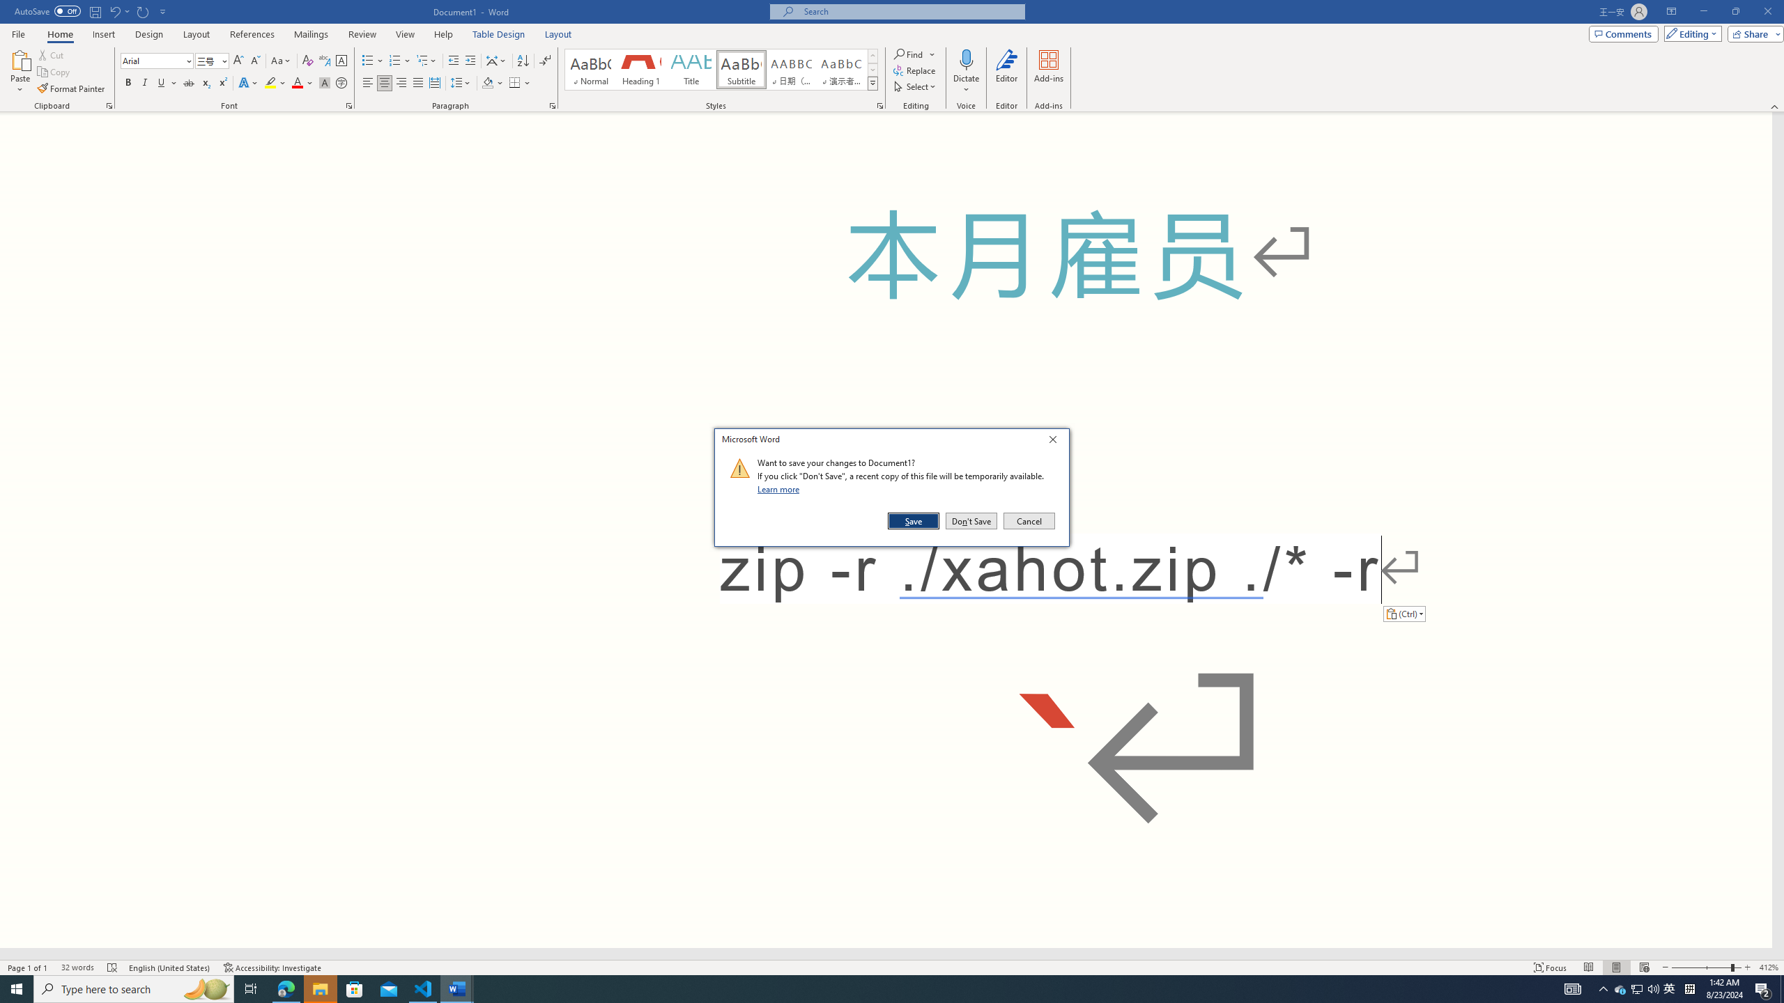 The image size is (1784, 1003). I want to click on Collapse the Ribbon, so click(1775, 106).